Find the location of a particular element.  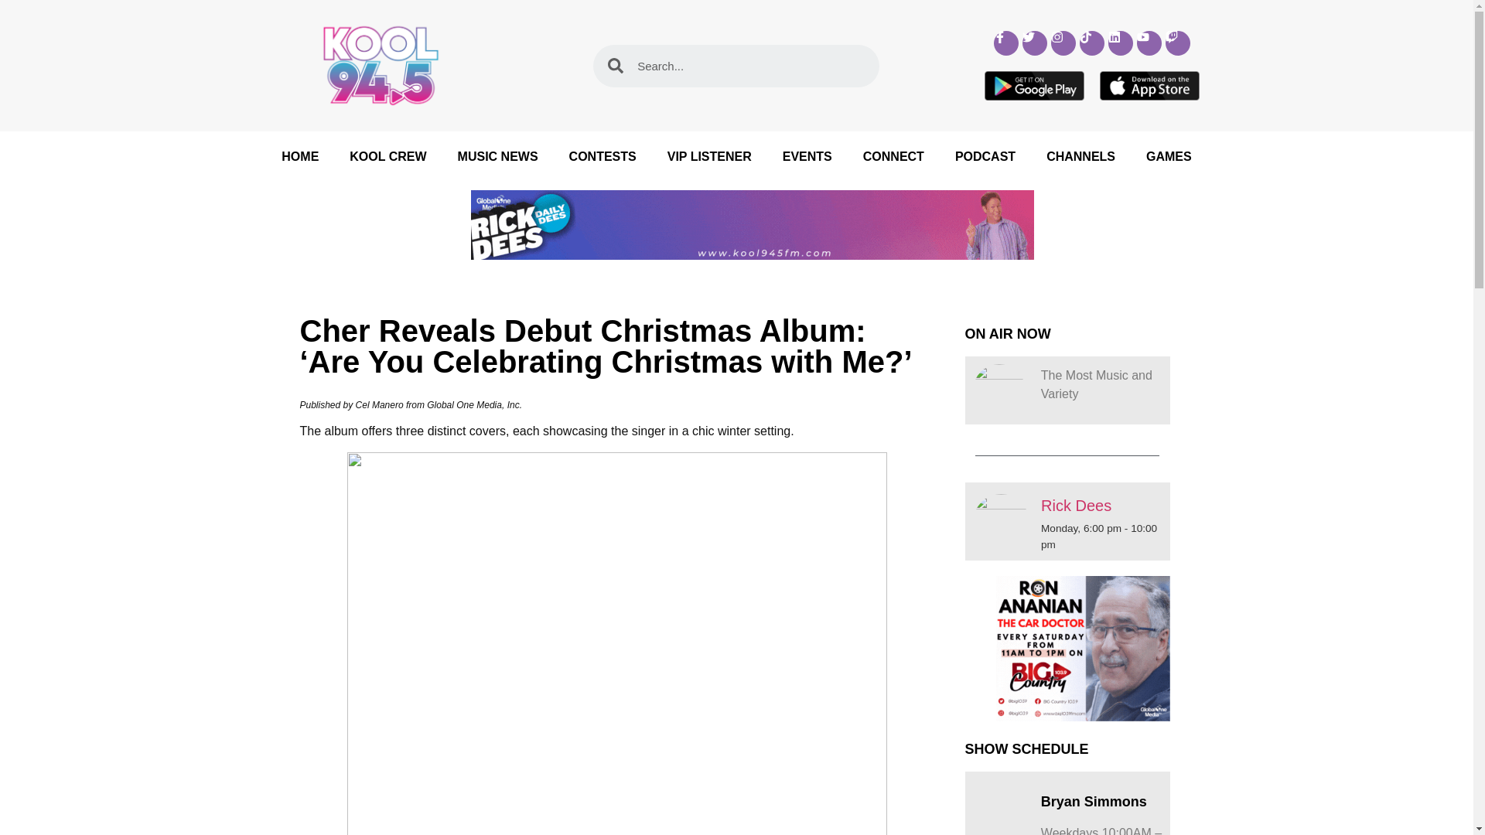

CHANNELS is located at coordinates (1080, 156).